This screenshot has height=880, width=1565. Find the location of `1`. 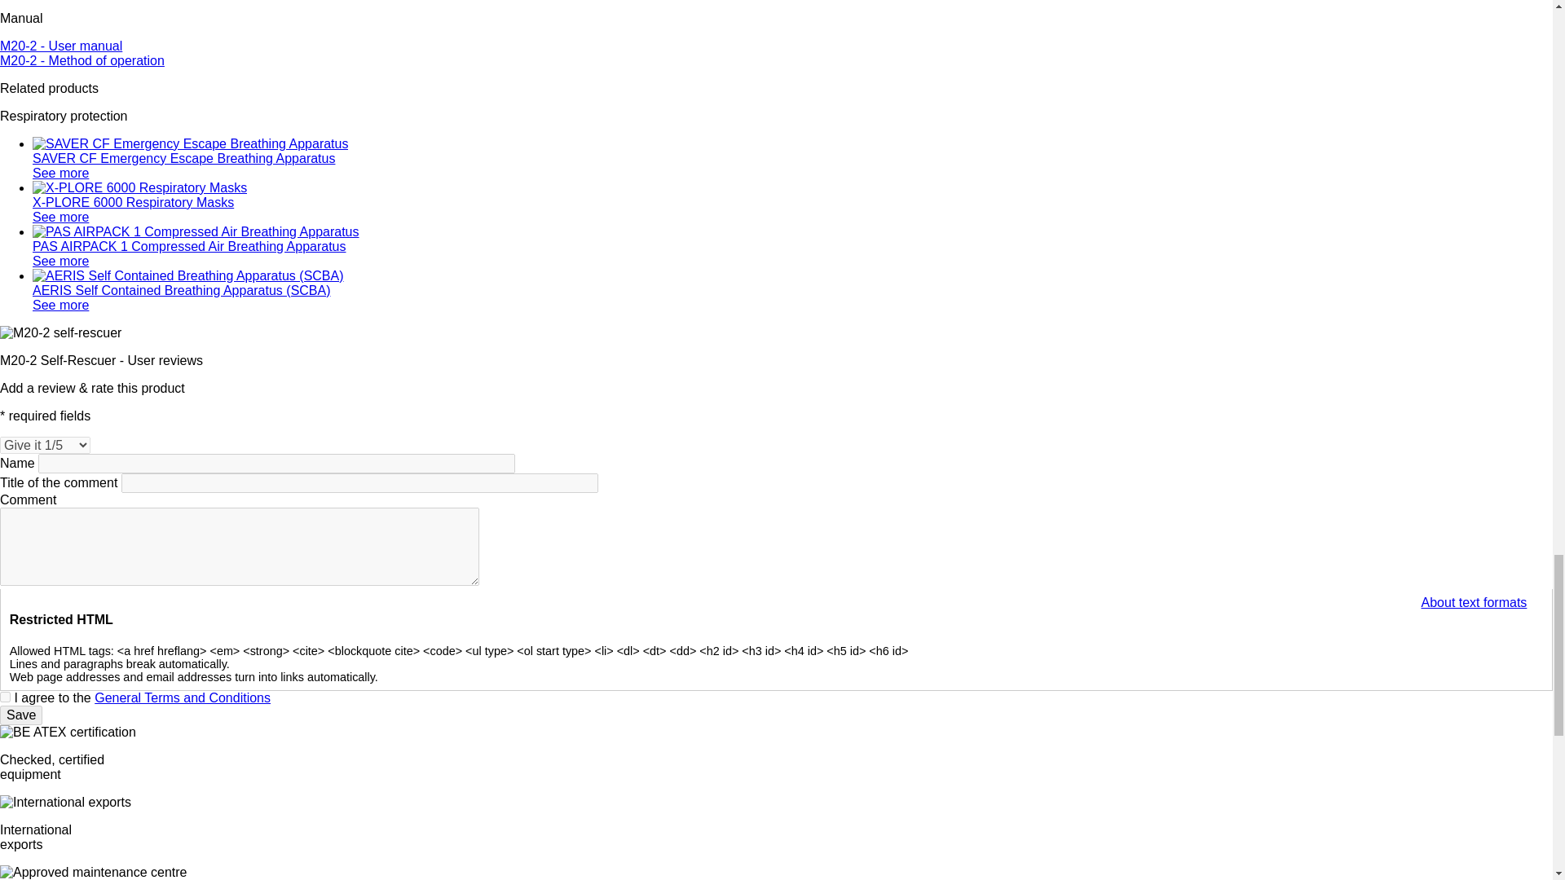

1 is located at coordinates (5, 696).